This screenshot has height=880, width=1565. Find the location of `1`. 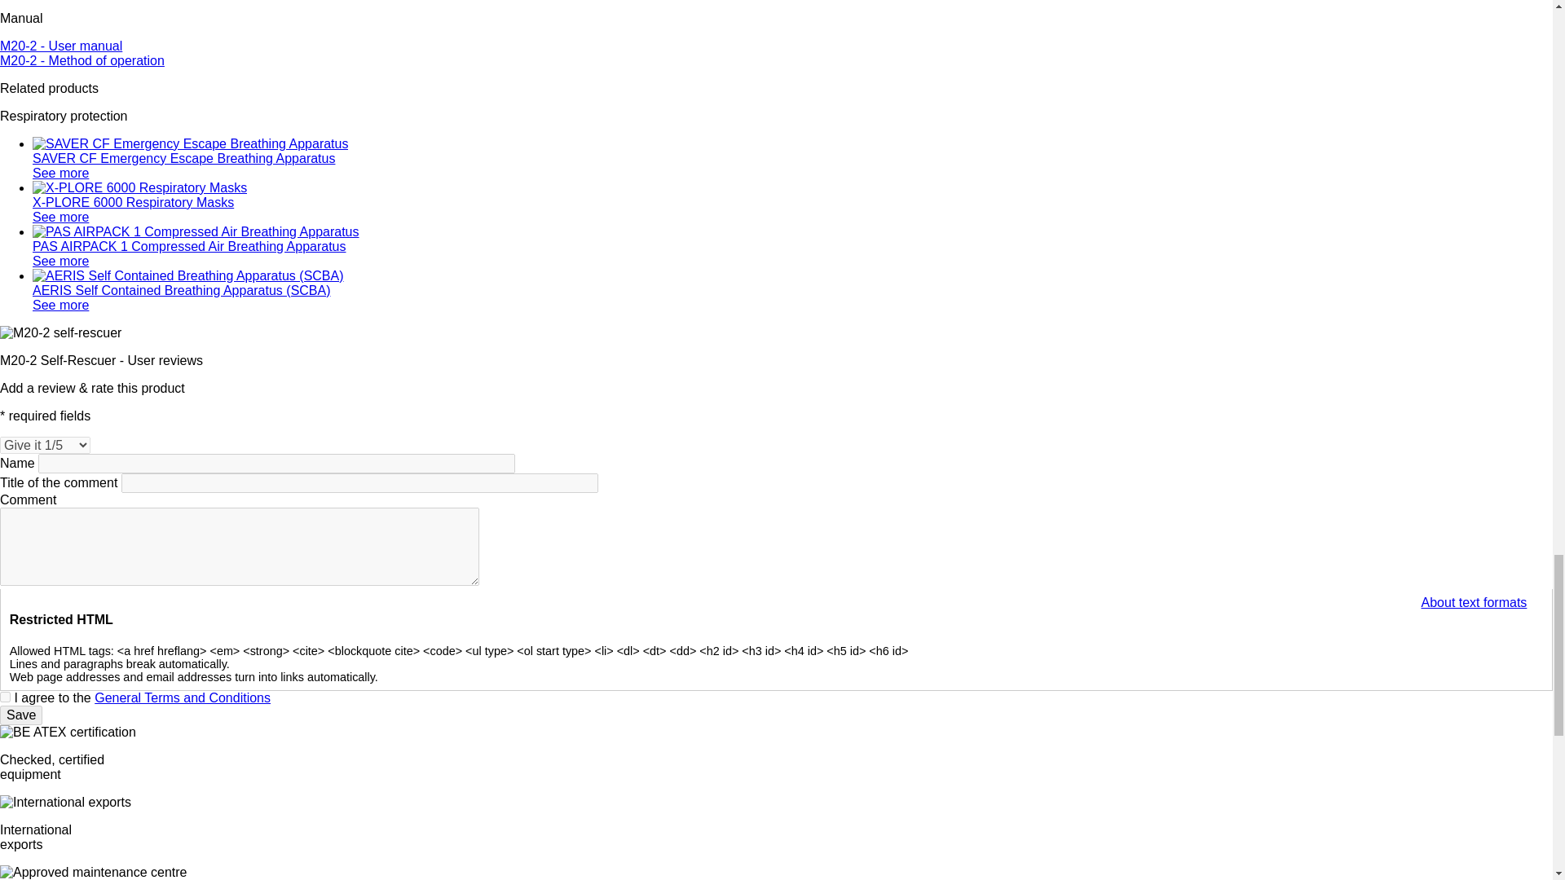

1 is located at coordinates (5, 696).